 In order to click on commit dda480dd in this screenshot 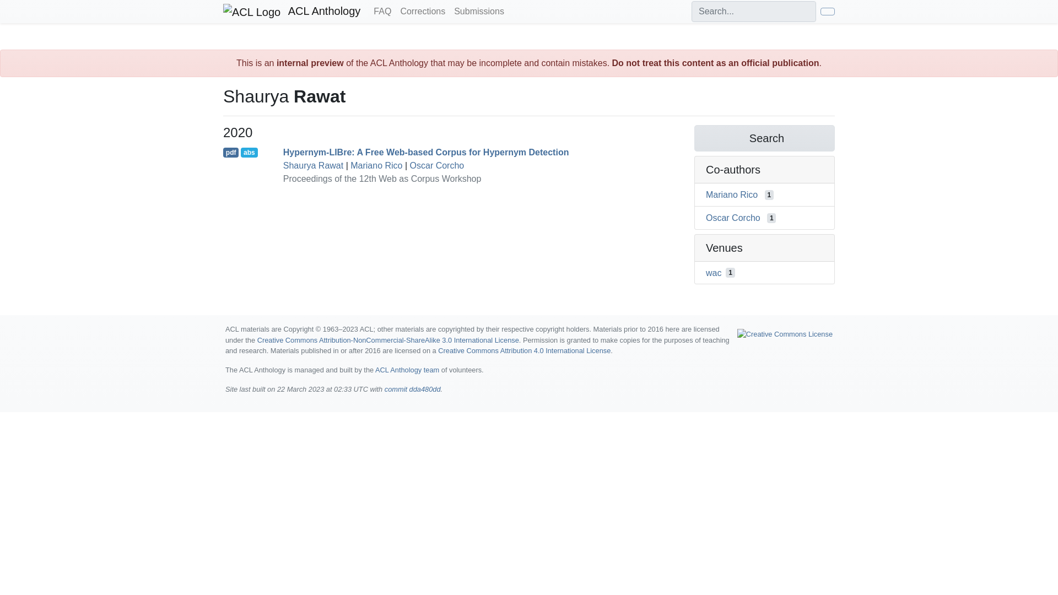, I will do `click(413, 389)`.